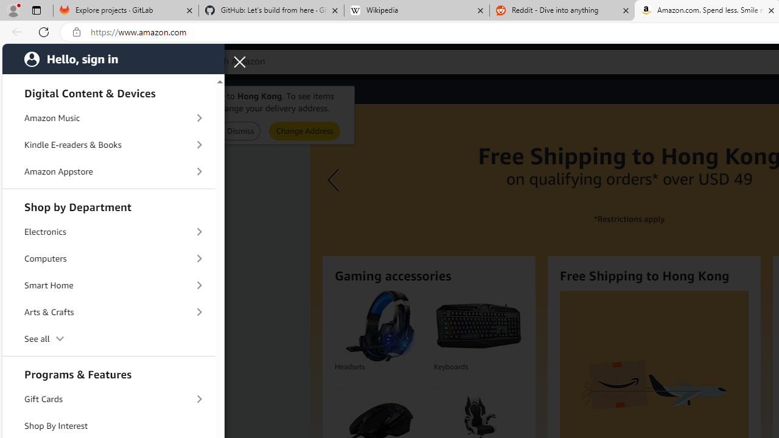 This screenshot has width=779, height=438. I want to click on Amazon Appstore, so click(108, 172).